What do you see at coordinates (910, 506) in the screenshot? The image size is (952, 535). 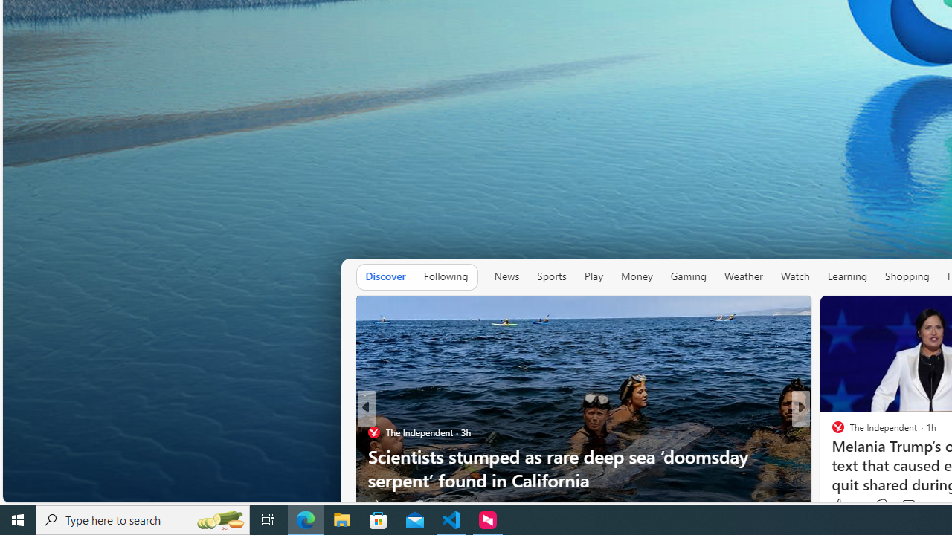 I see `View comments 11 Comment` at bounding box center [910, 506].